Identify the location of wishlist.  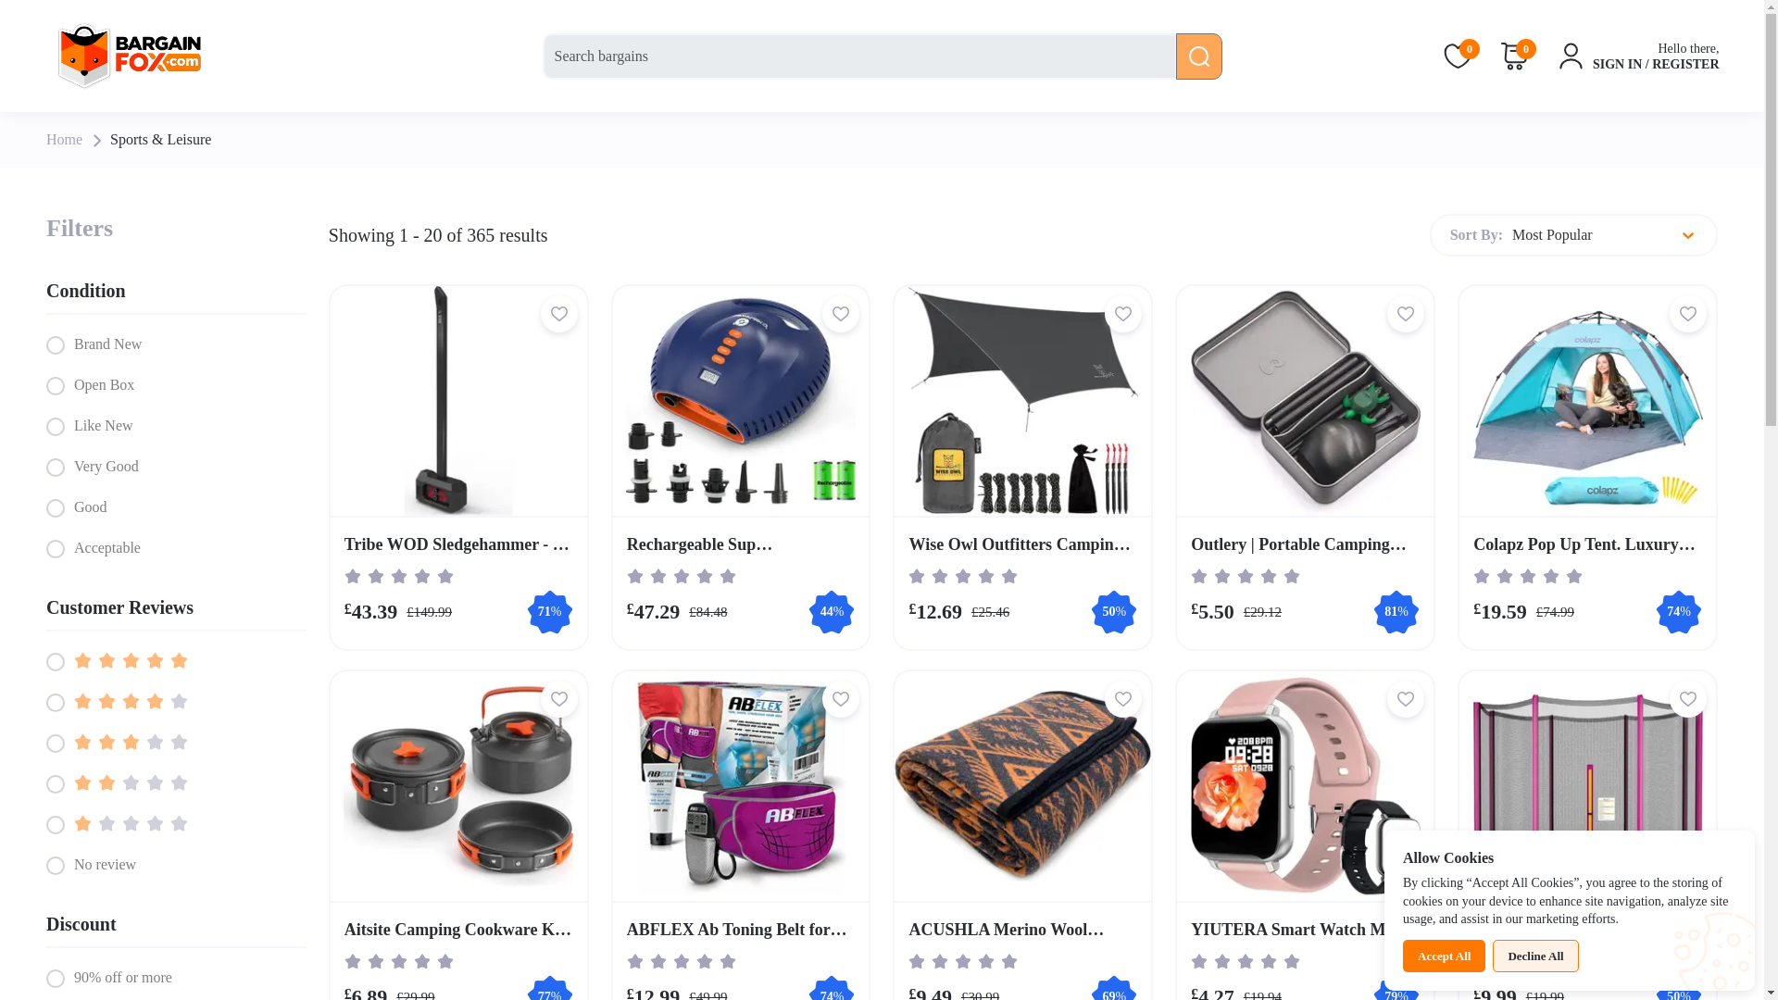
(841, 313).